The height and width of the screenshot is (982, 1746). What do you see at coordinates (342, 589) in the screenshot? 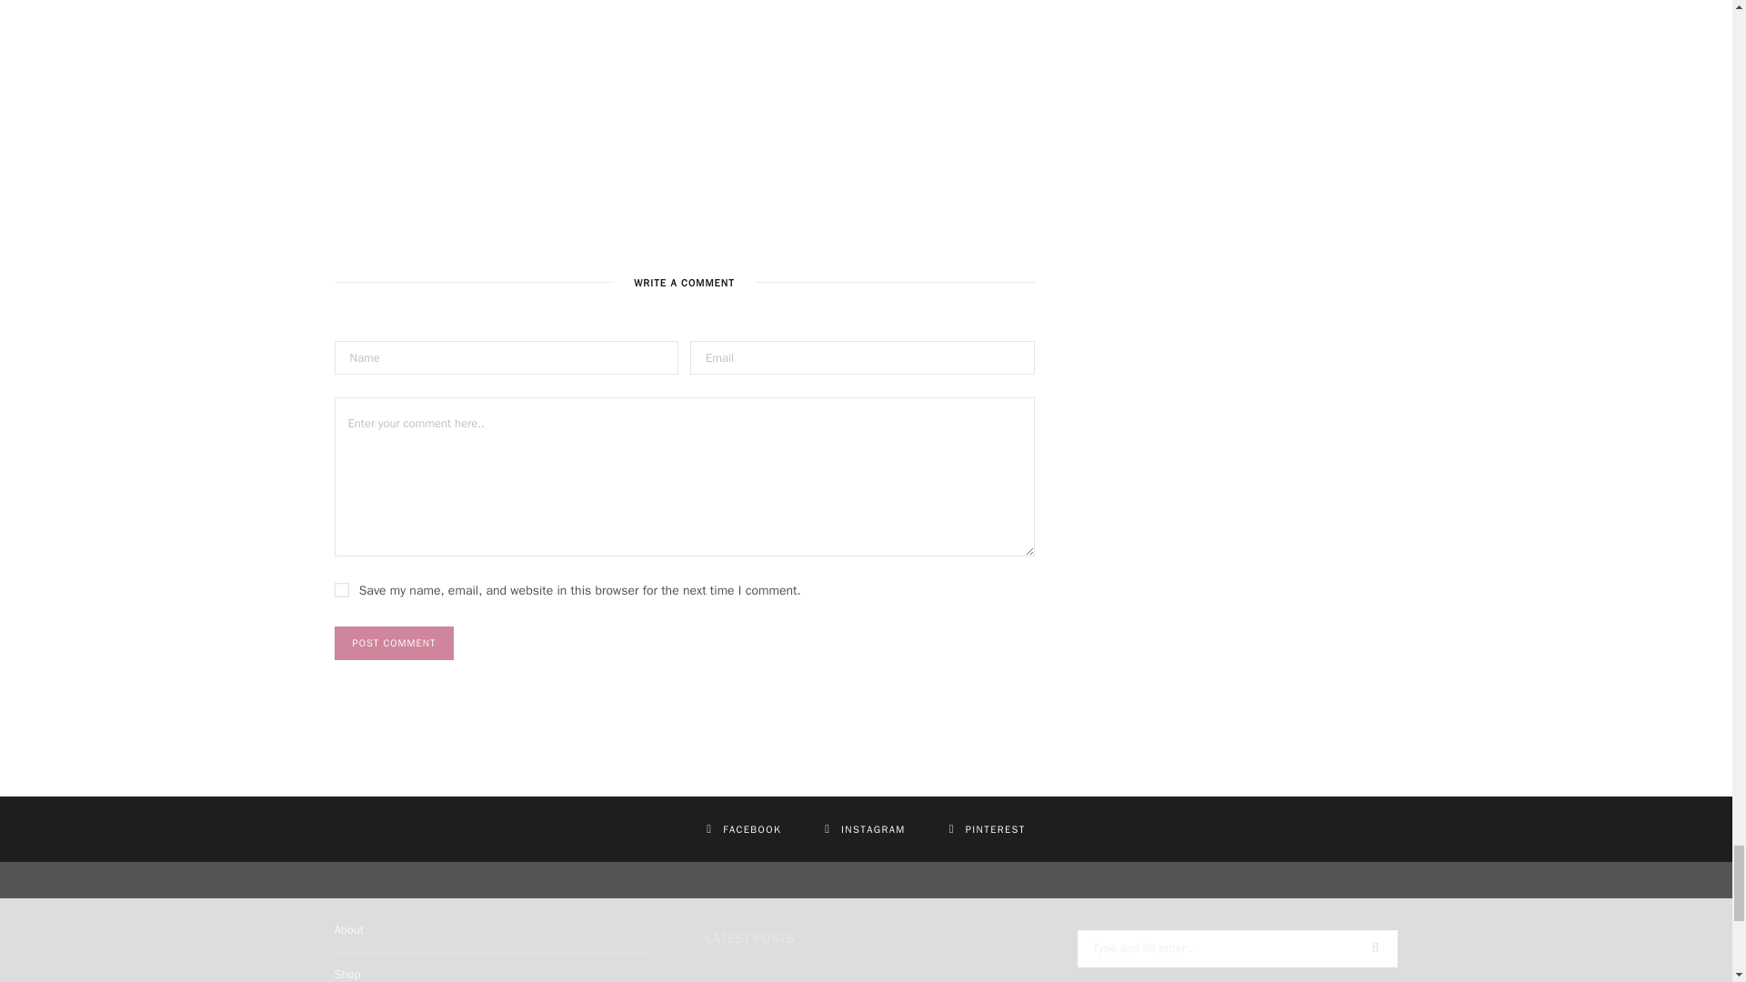
I see `yes` at bounding box center [342, 589].